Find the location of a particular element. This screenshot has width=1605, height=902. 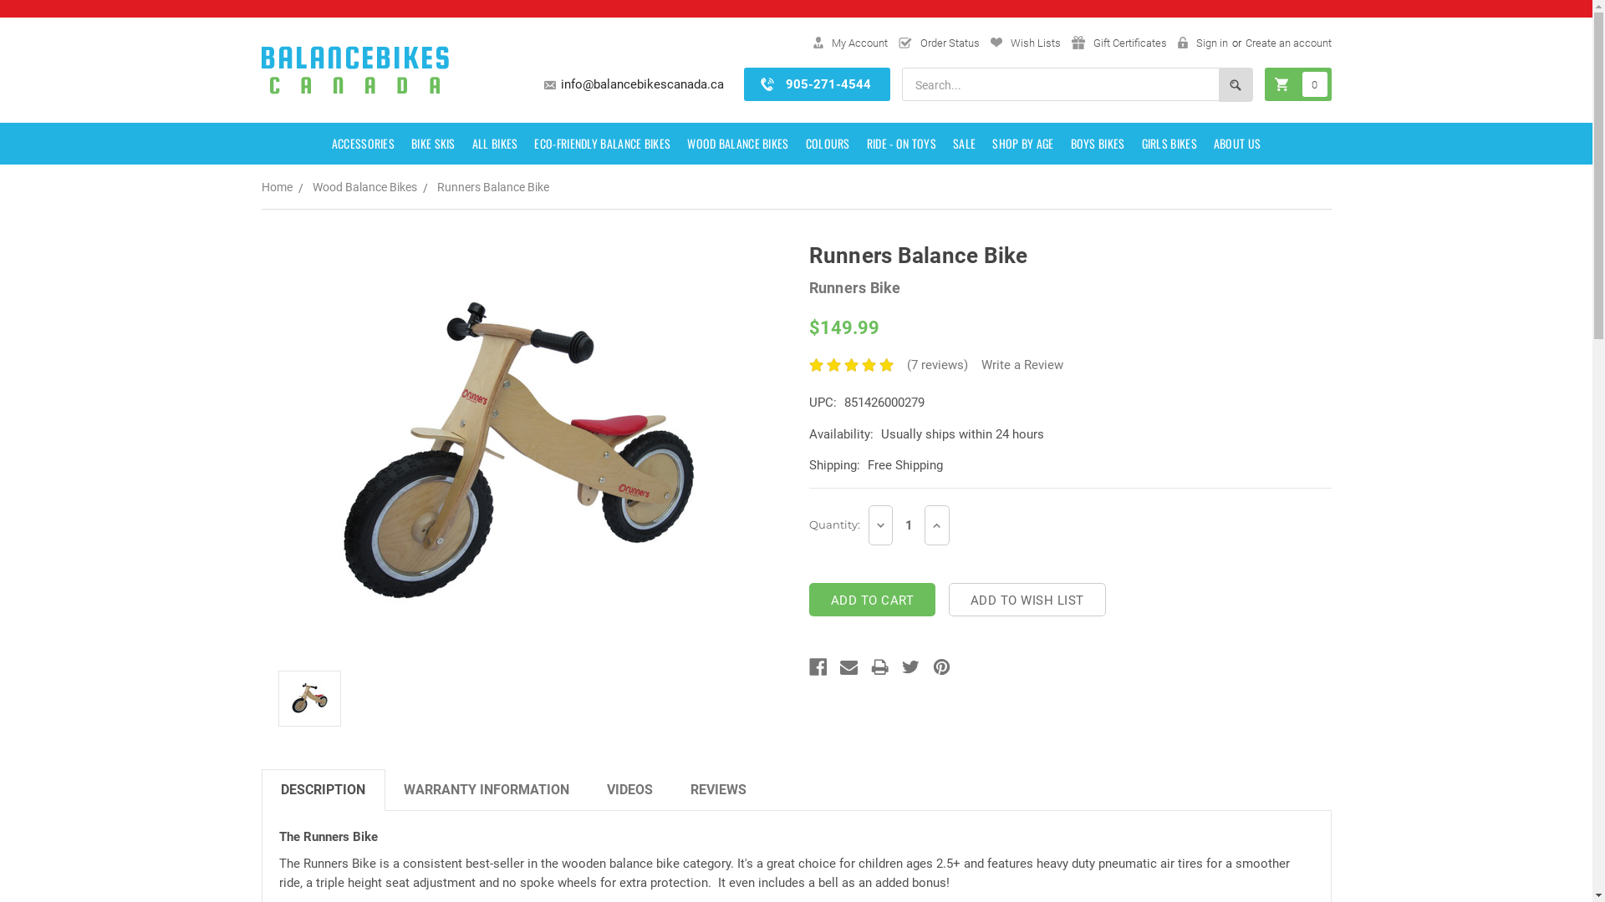

Home is located at coordinates (276, 187).